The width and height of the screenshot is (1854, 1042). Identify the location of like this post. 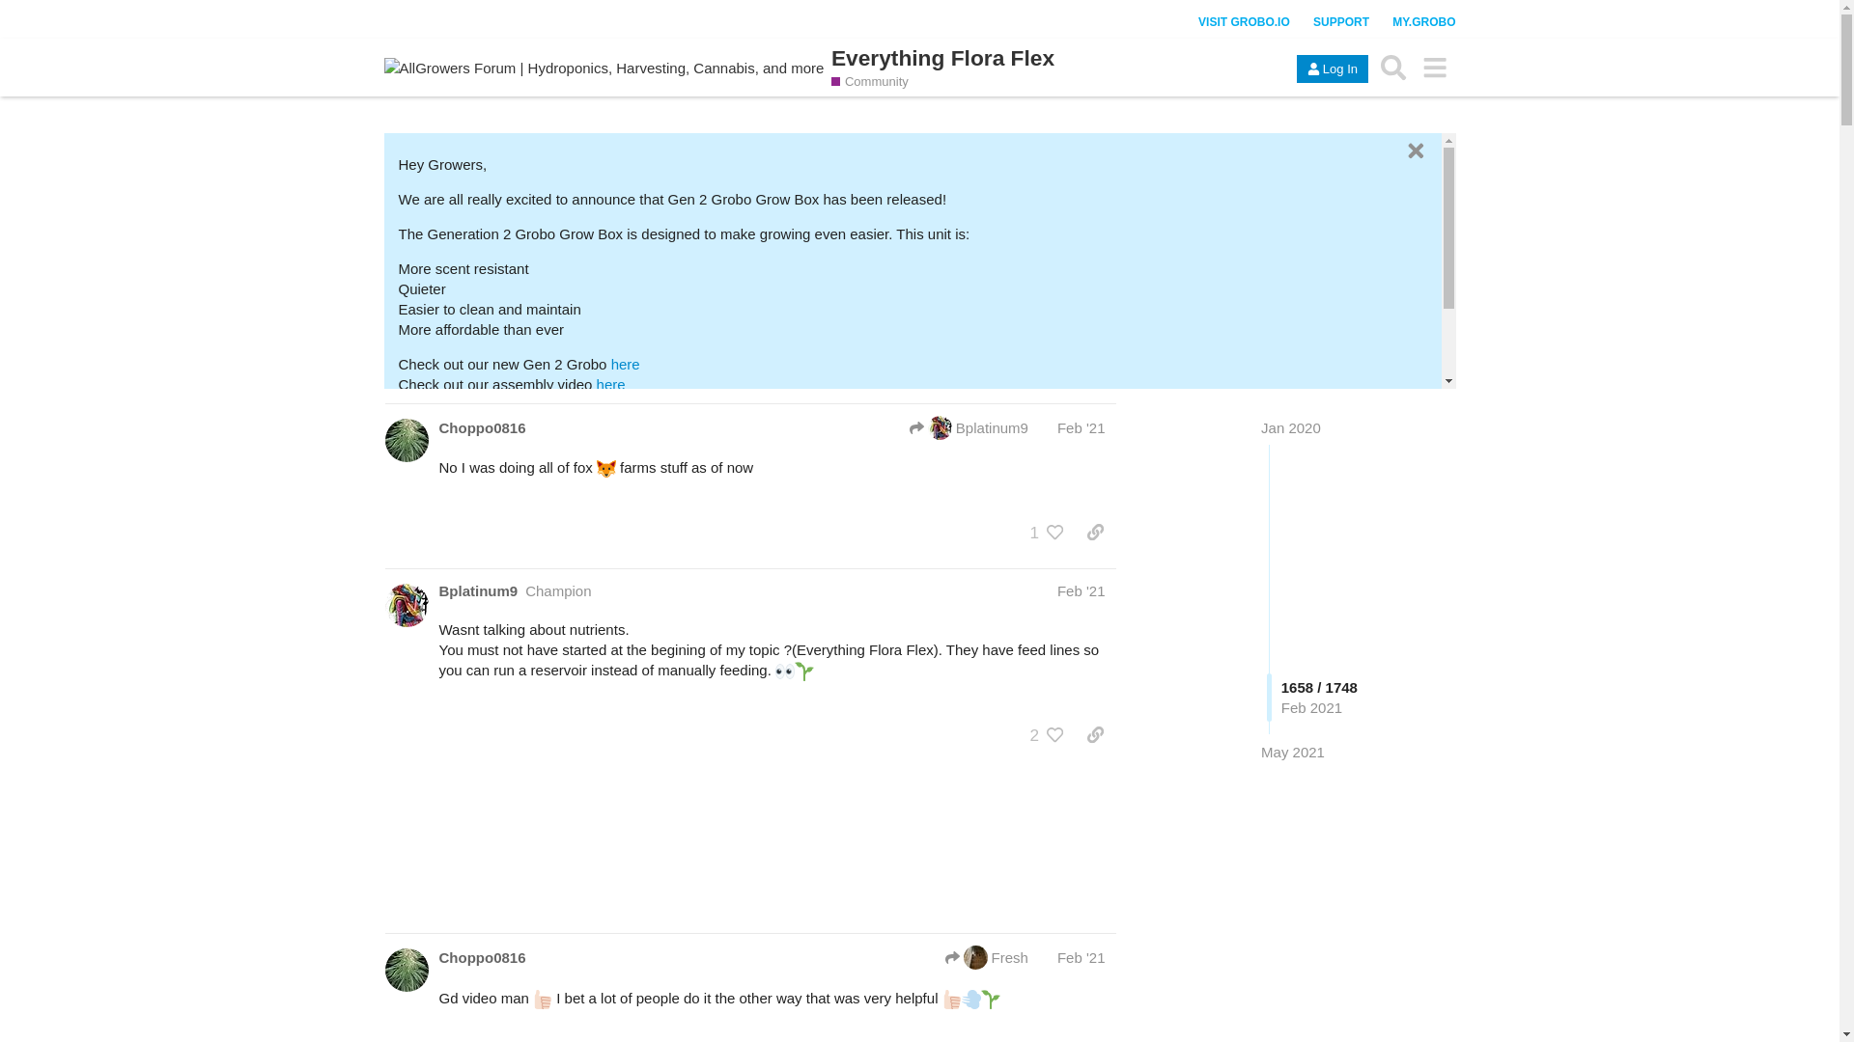
(1055, 533).